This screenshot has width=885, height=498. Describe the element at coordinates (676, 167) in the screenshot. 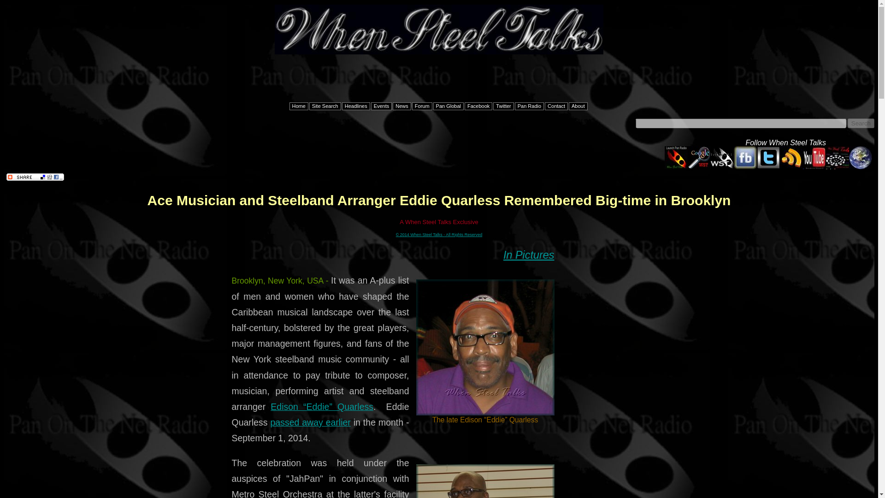

I see `Pan Radio Steelpan Music 24-7` at that location.